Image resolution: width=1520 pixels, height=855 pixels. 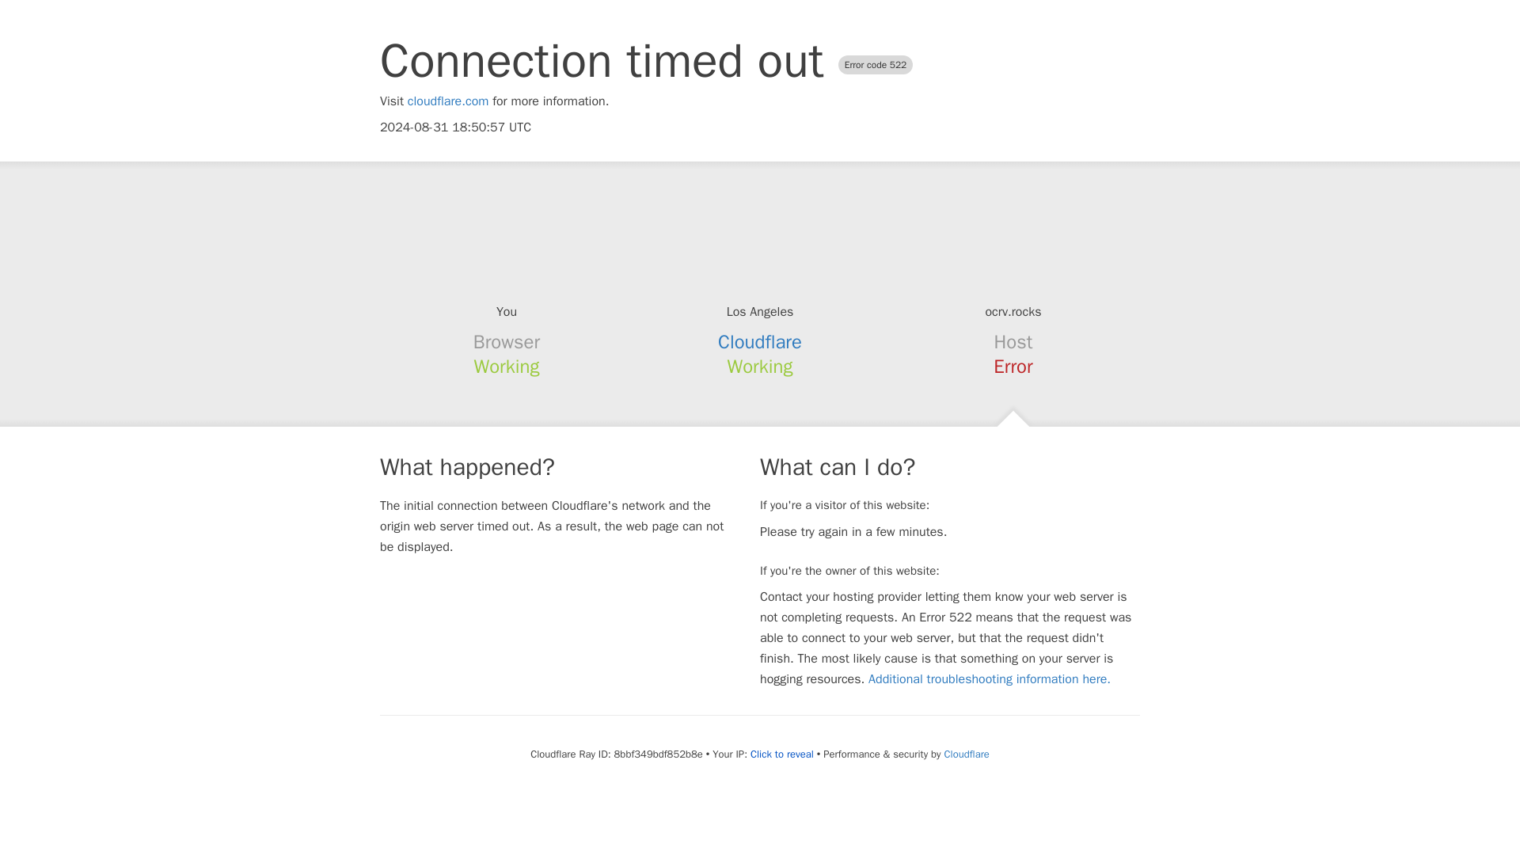 What do you see at coordinates (782, 754) in the screenshot?
I see `Click to reveal` at bounding box center [782, 754].